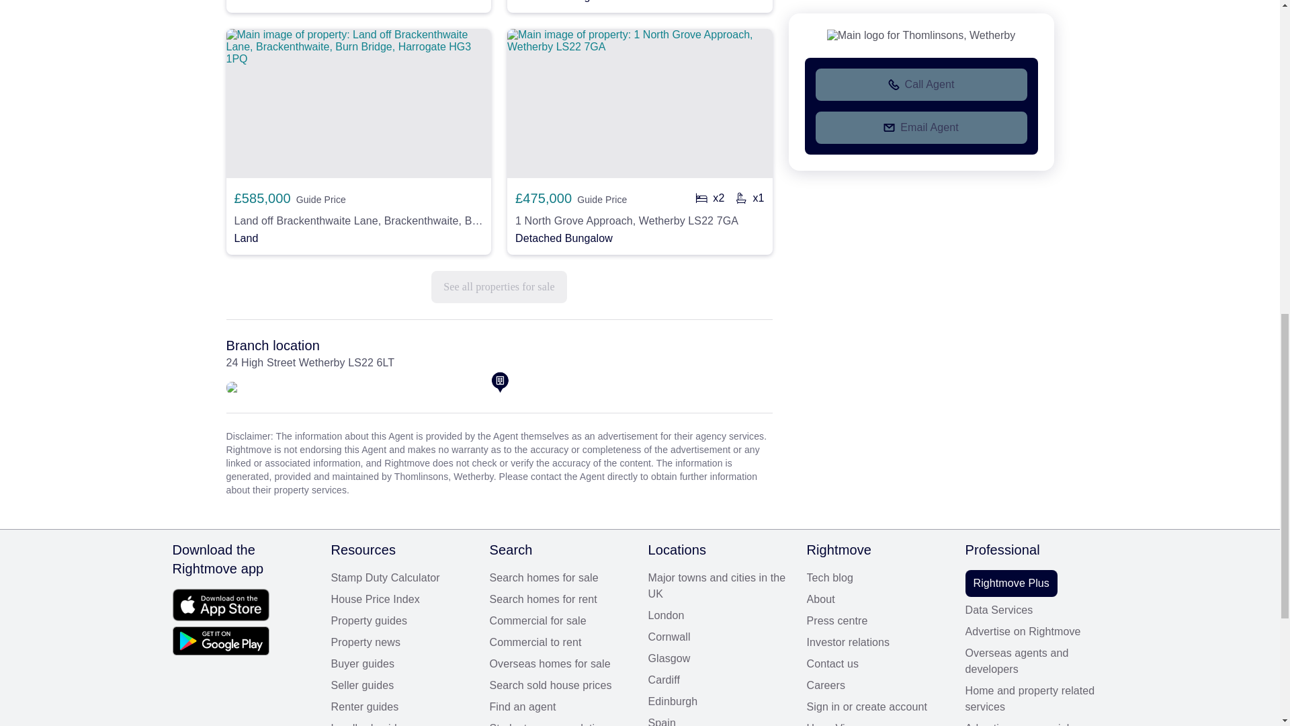 The image size is (1290, 726). Describe the element at coordinates (560, 600) in the screenshot. I see `Search homes for rent` at that location.